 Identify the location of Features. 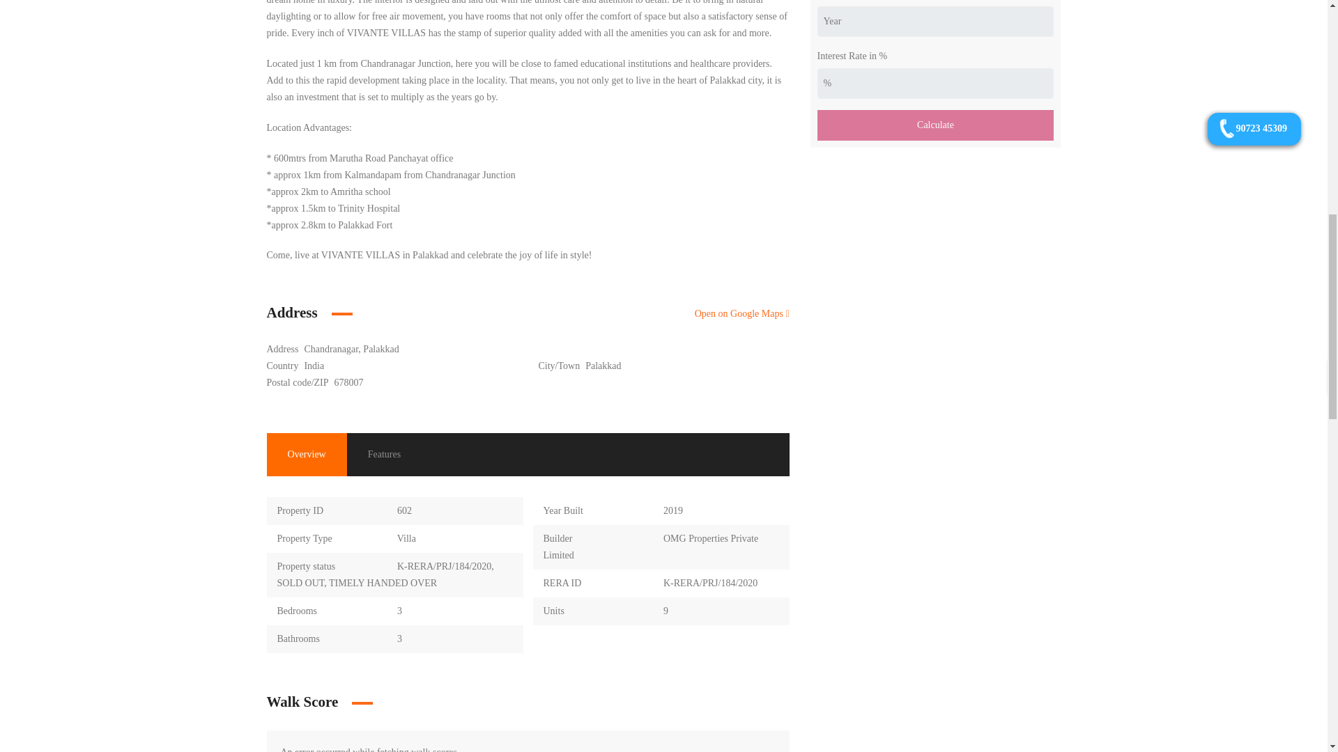
(383, 454).